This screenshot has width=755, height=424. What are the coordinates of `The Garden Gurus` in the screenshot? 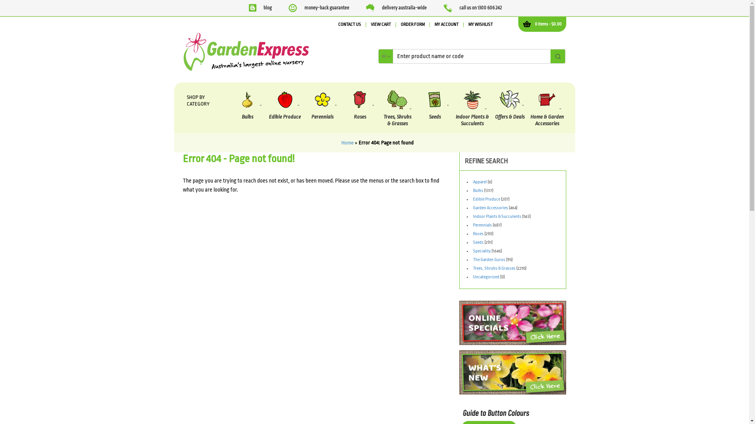 It's located at (489, 260).